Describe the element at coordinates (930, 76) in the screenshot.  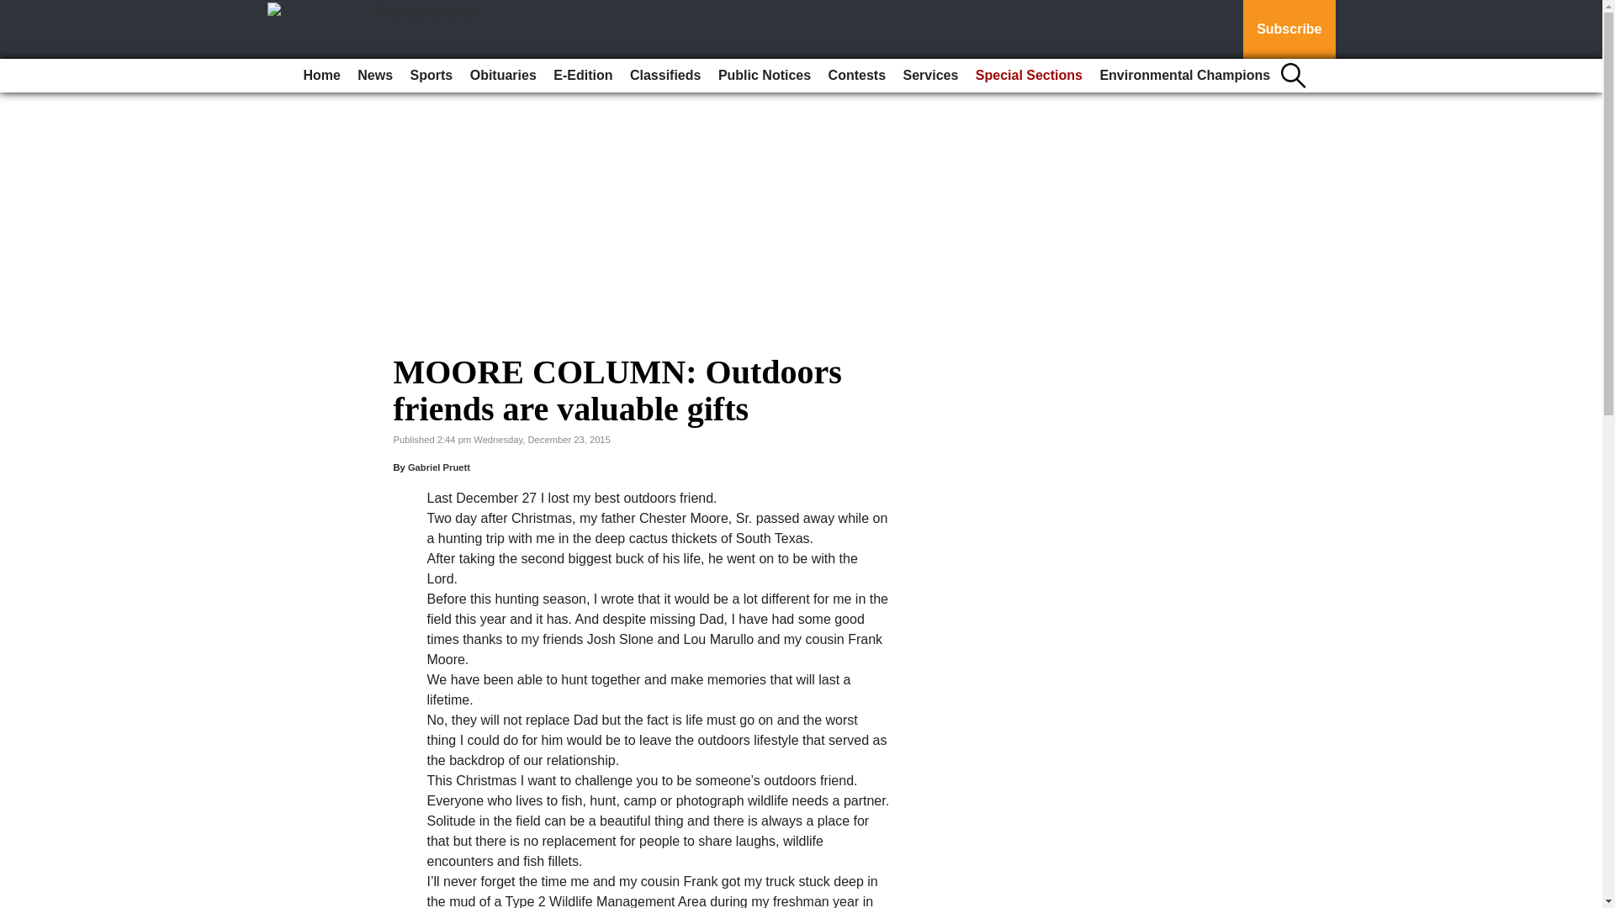
I see `Services` at that location.